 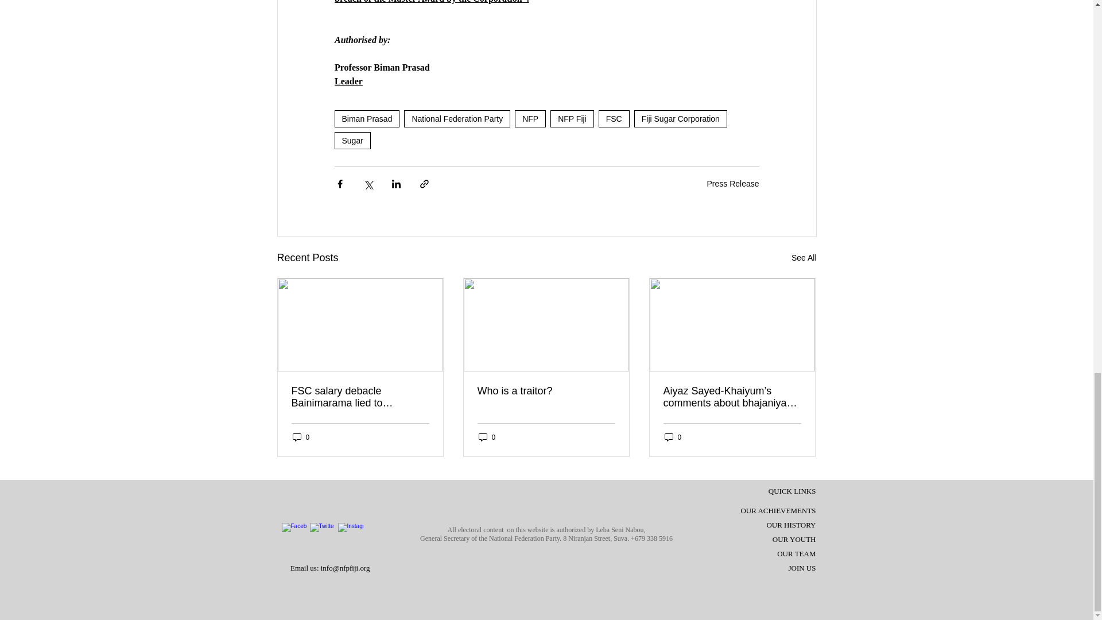 I want to click on Fiji Sugar Corporation, so click(x=681, y=119).